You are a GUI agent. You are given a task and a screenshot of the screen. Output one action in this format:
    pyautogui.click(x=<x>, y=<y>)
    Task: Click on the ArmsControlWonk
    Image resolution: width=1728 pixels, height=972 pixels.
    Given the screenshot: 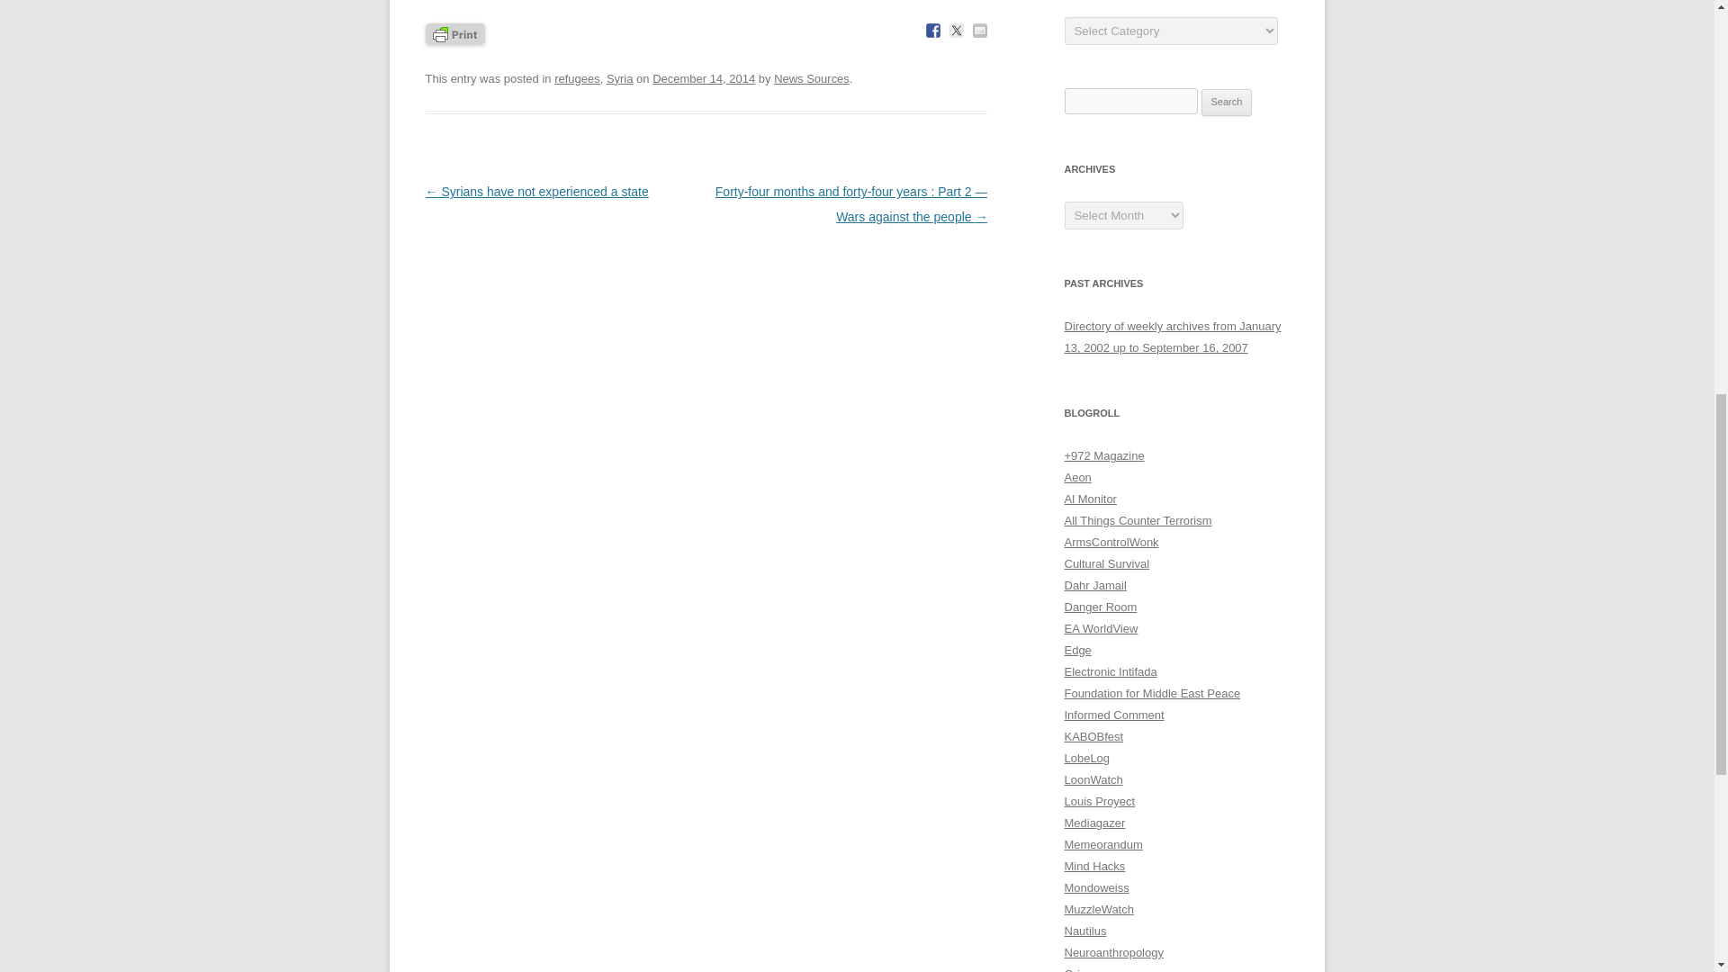 What is the action you would take?
    pyautogui.click(x=1111, y=542)
    